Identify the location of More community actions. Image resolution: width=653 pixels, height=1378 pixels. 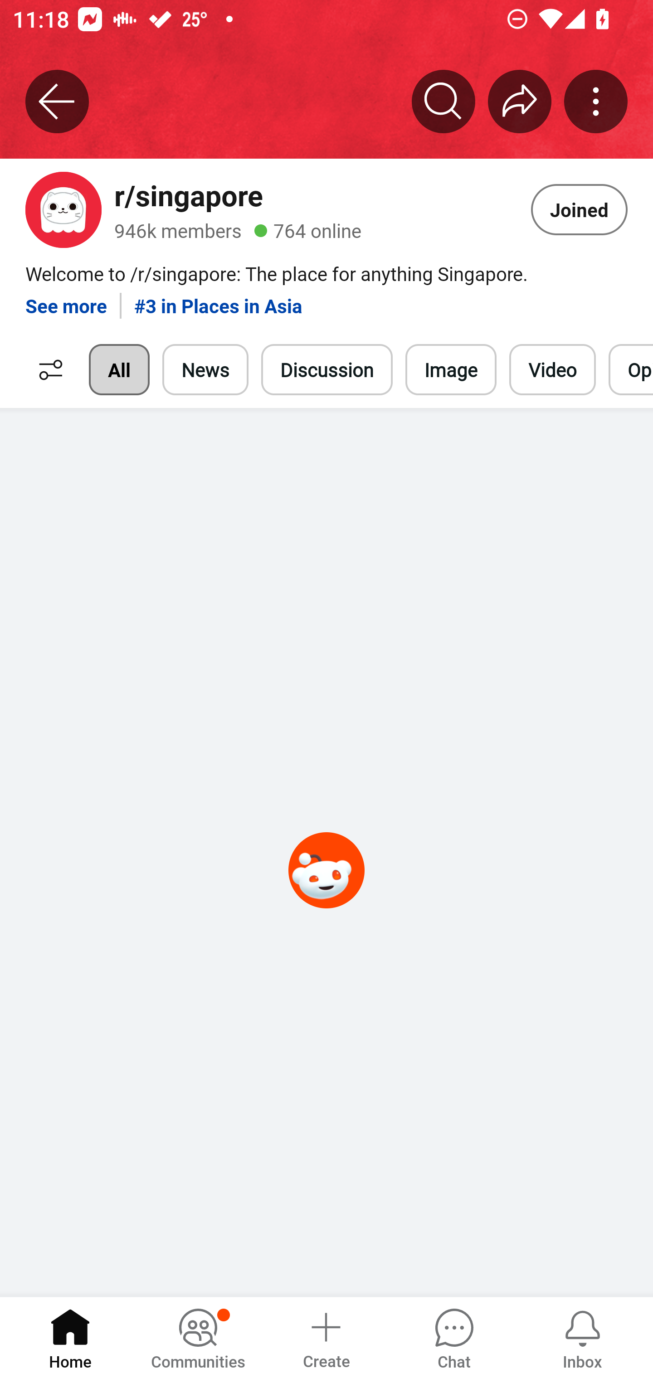
(596, 101).